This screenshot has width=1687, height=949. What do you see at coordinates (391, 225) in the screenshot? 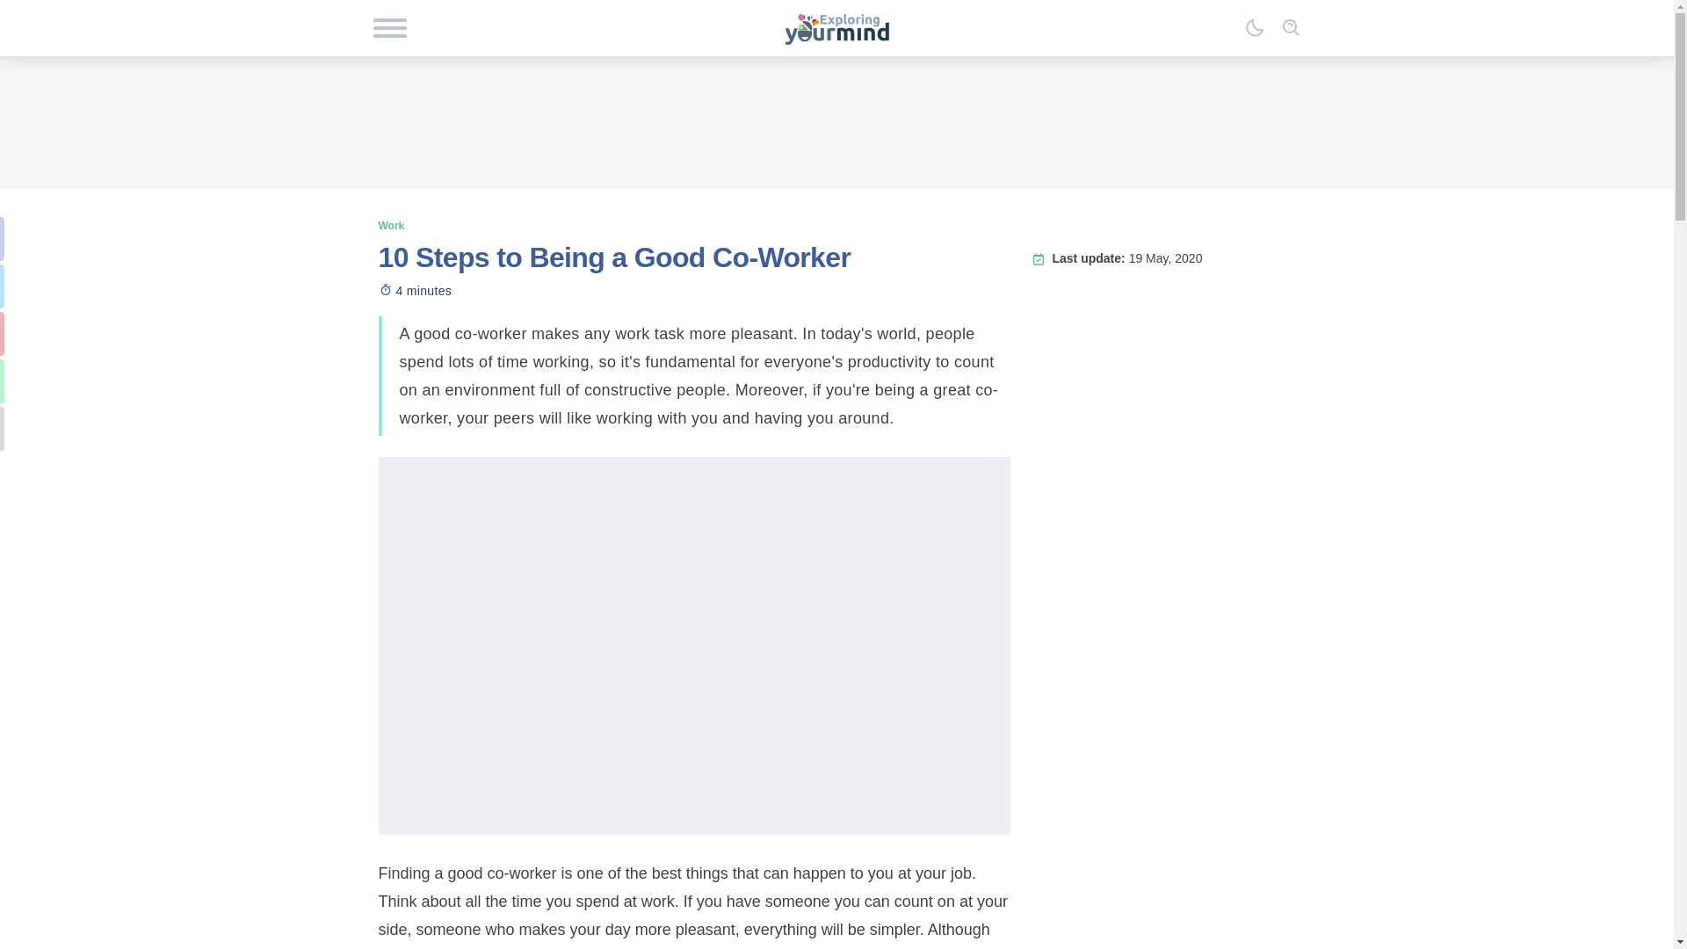
I see `Work` at bounding box center [391, 225].